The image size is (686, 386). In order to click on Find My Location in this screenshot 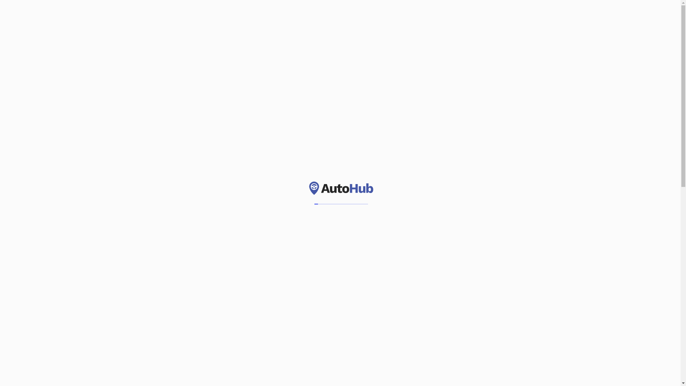, I will do `click(525, 144)`.